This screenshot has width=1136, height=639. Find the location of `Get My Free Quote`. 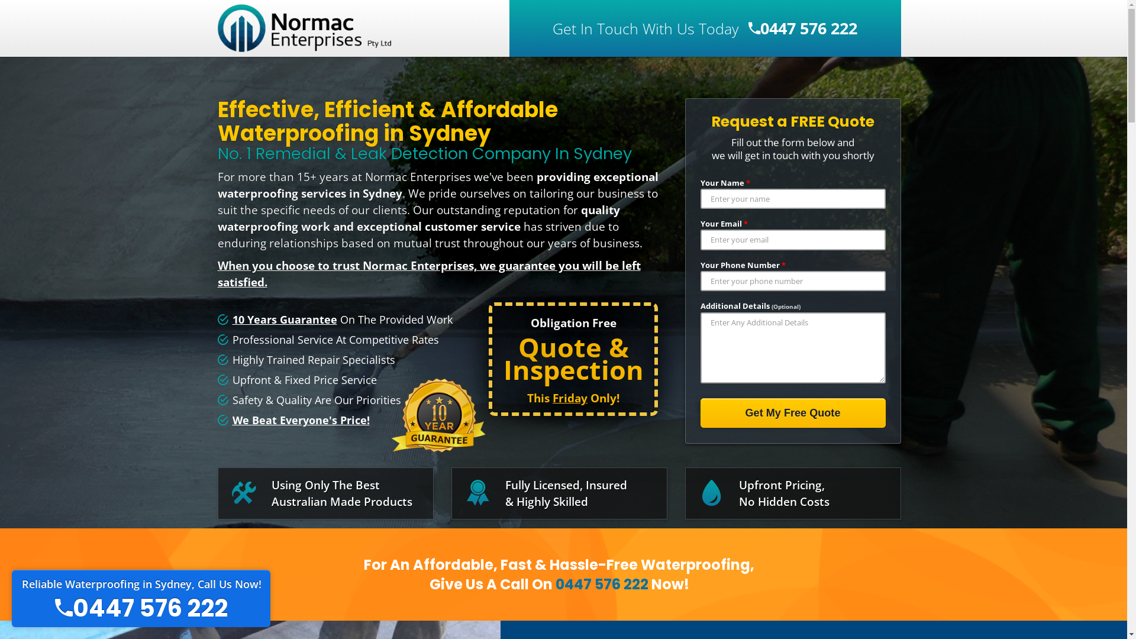

Get My Free Quote is located at coordinates (793, 413).